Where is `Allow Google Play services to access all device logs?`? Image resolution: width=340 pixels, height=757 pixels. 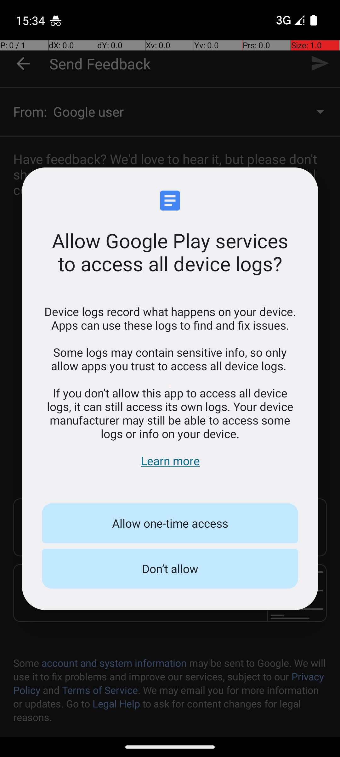
Allow Google Play services to access all device logs? is located at coordinates (170, 252).